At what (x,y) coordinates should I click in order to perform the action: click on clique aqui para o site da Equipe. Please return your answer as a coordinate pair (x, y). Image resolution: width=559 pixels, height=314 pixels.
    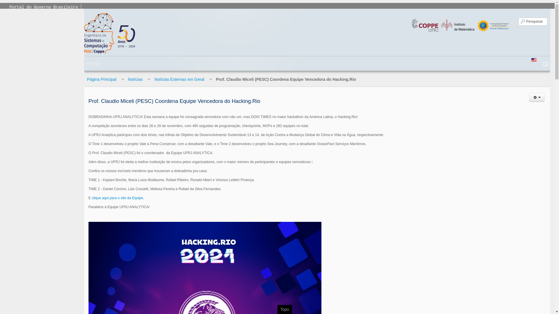
    Looking at the image, I should click on (117, 198).